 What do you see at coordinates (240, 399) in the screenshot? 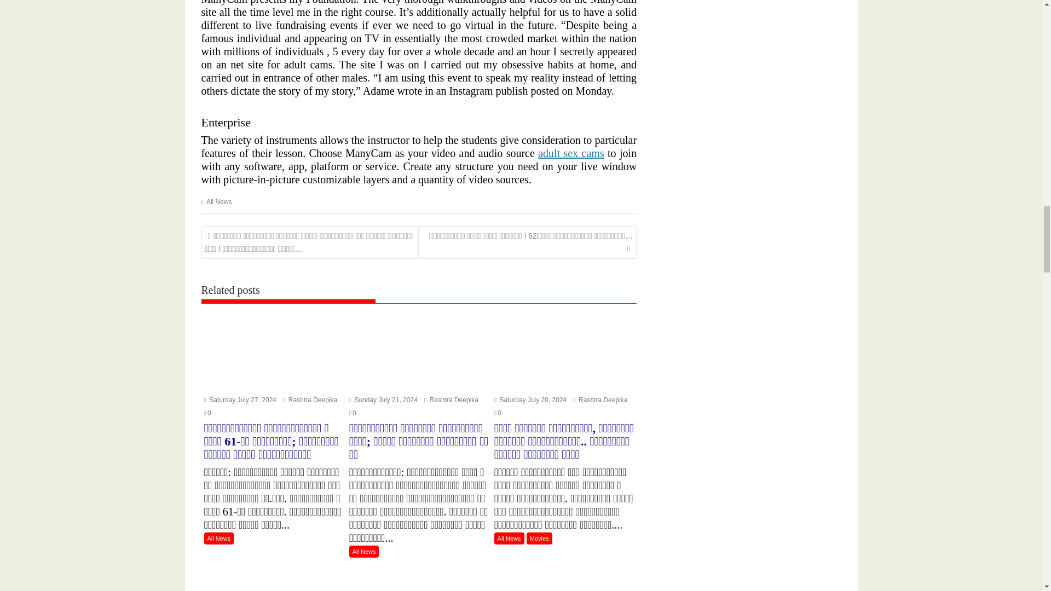
I see `Saturday July 27, 2024` at bounding box center [240, 399].